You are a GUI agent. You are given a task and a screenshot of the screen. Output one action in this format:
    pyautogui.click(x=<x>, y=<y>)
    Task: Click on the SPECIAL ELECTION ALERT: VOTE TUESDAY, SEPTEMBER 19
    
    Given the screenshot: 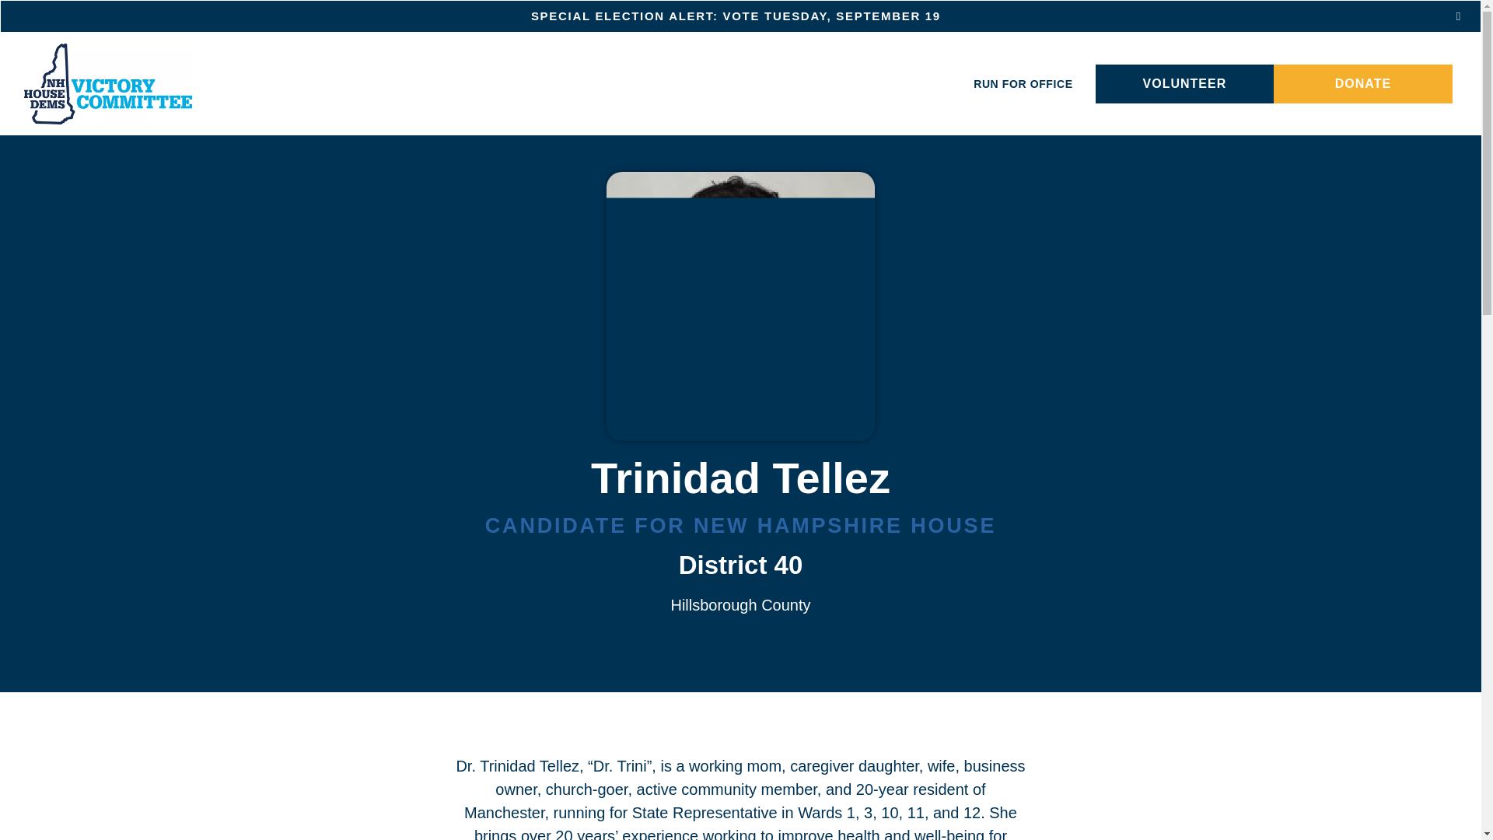 What is the action you would take?
    pyautogui.click(x=740, y=16)
    